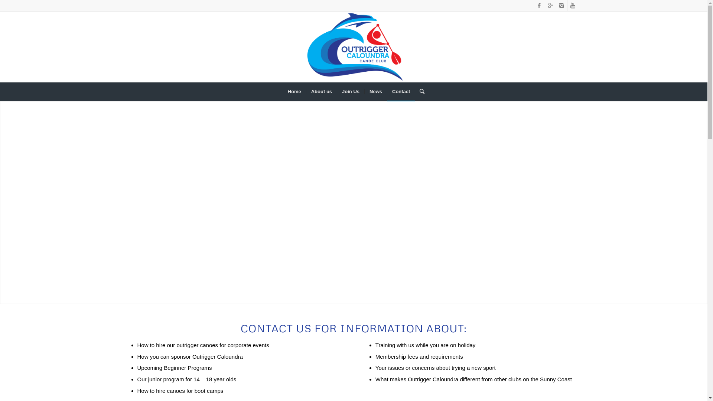 This screenshot has width=713, height=401. What do you see at coordinates (561, 6) in the screenshot?
I see `Instagram` at bounding box center [561, 6].